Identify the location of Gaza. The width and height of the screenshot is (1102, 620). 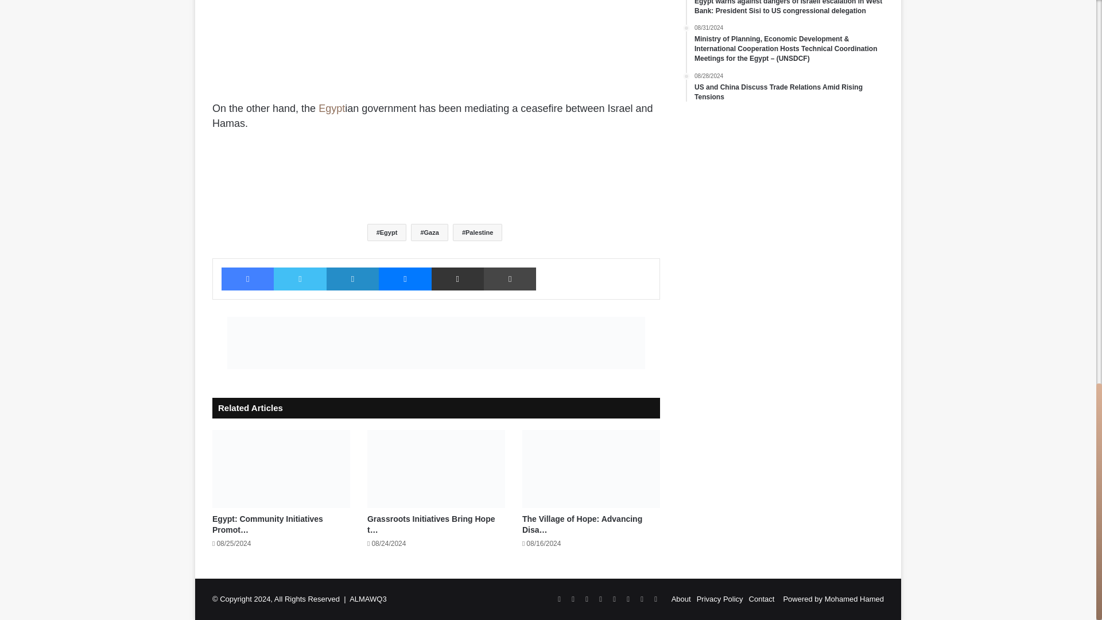
(429, 232).